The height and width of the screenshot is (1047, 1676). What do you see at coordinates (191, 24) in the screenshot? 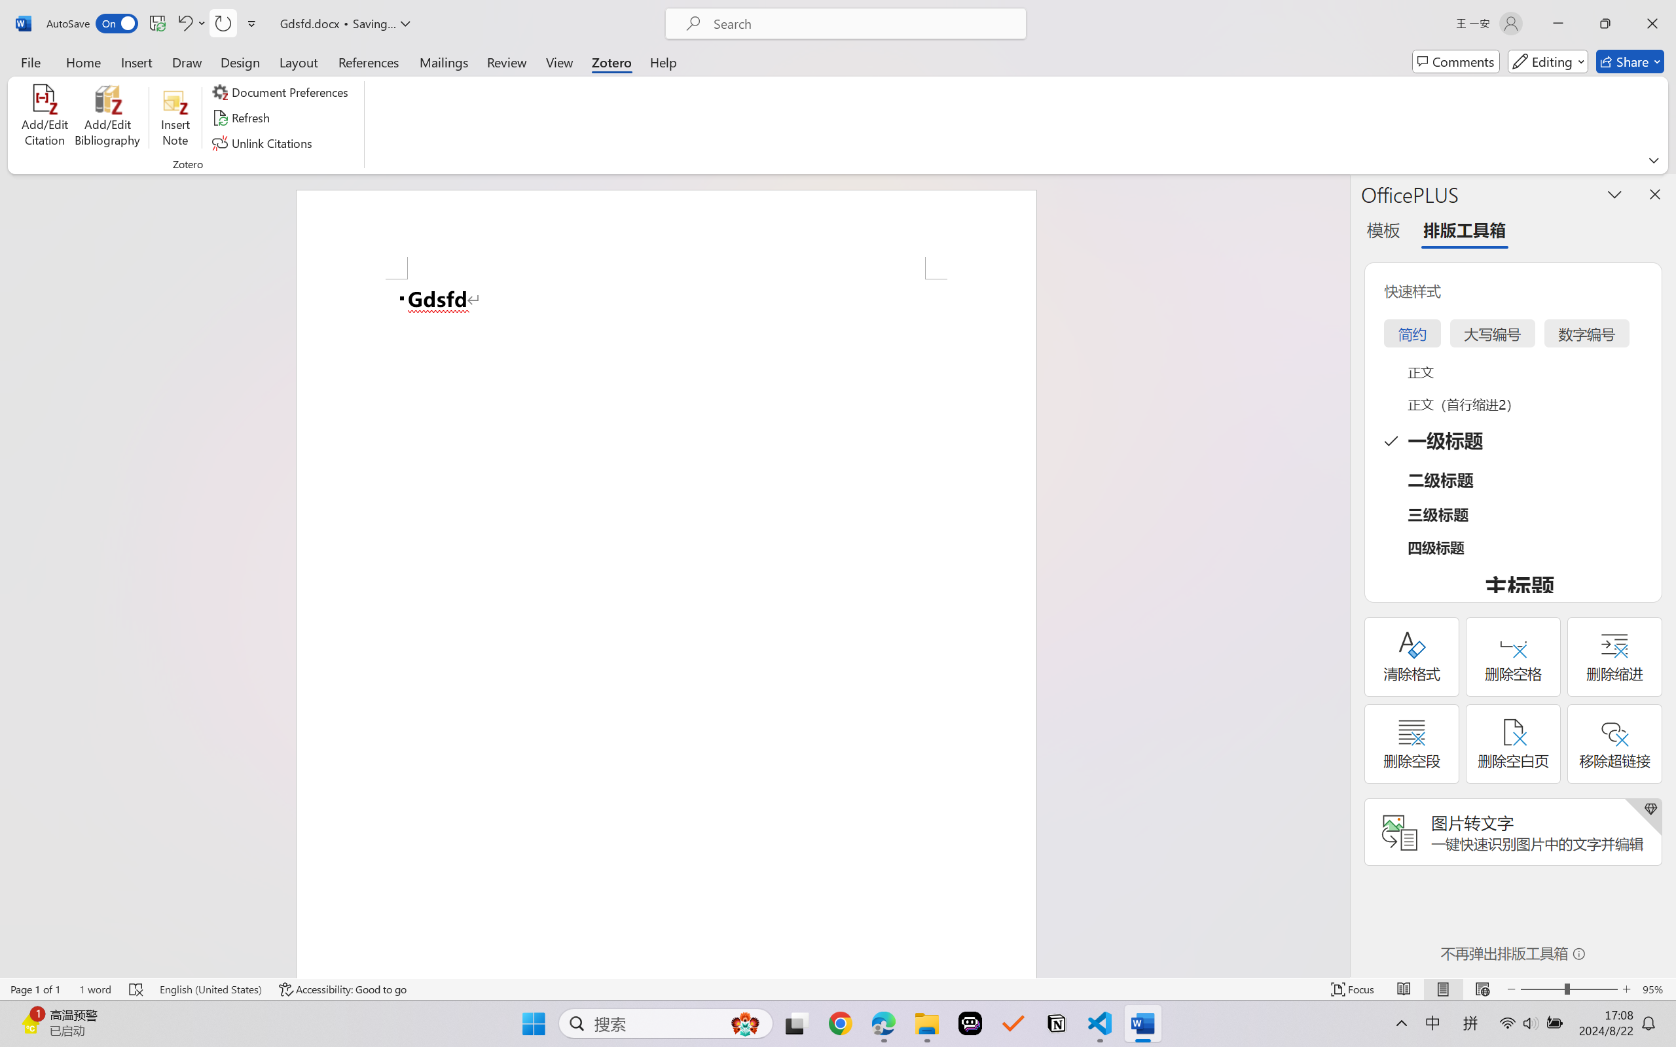
I see `Undo <ApplyStyleToDoc>b__0` at bounding box center [191, 24].